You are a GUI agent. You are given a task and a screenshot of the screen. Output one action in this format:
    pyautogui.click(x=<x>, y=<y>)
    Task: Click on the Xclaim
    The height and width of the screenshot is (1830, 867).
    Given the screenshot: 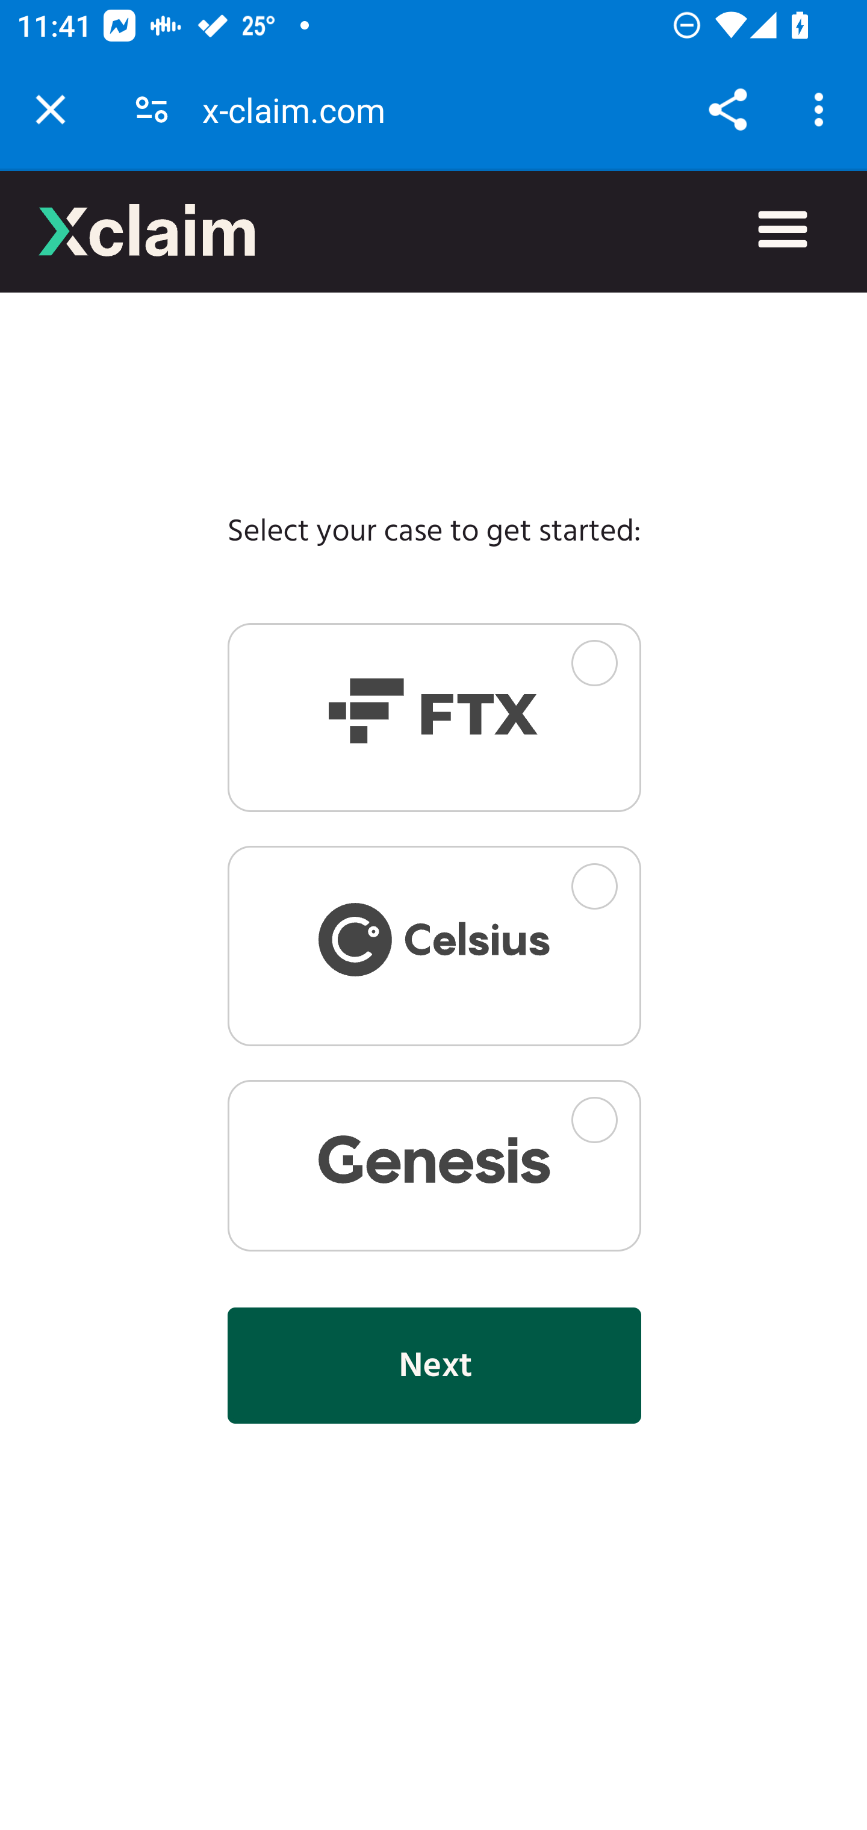 What is the action you would take?
    pyautogui.click(x=148, y=229)
    